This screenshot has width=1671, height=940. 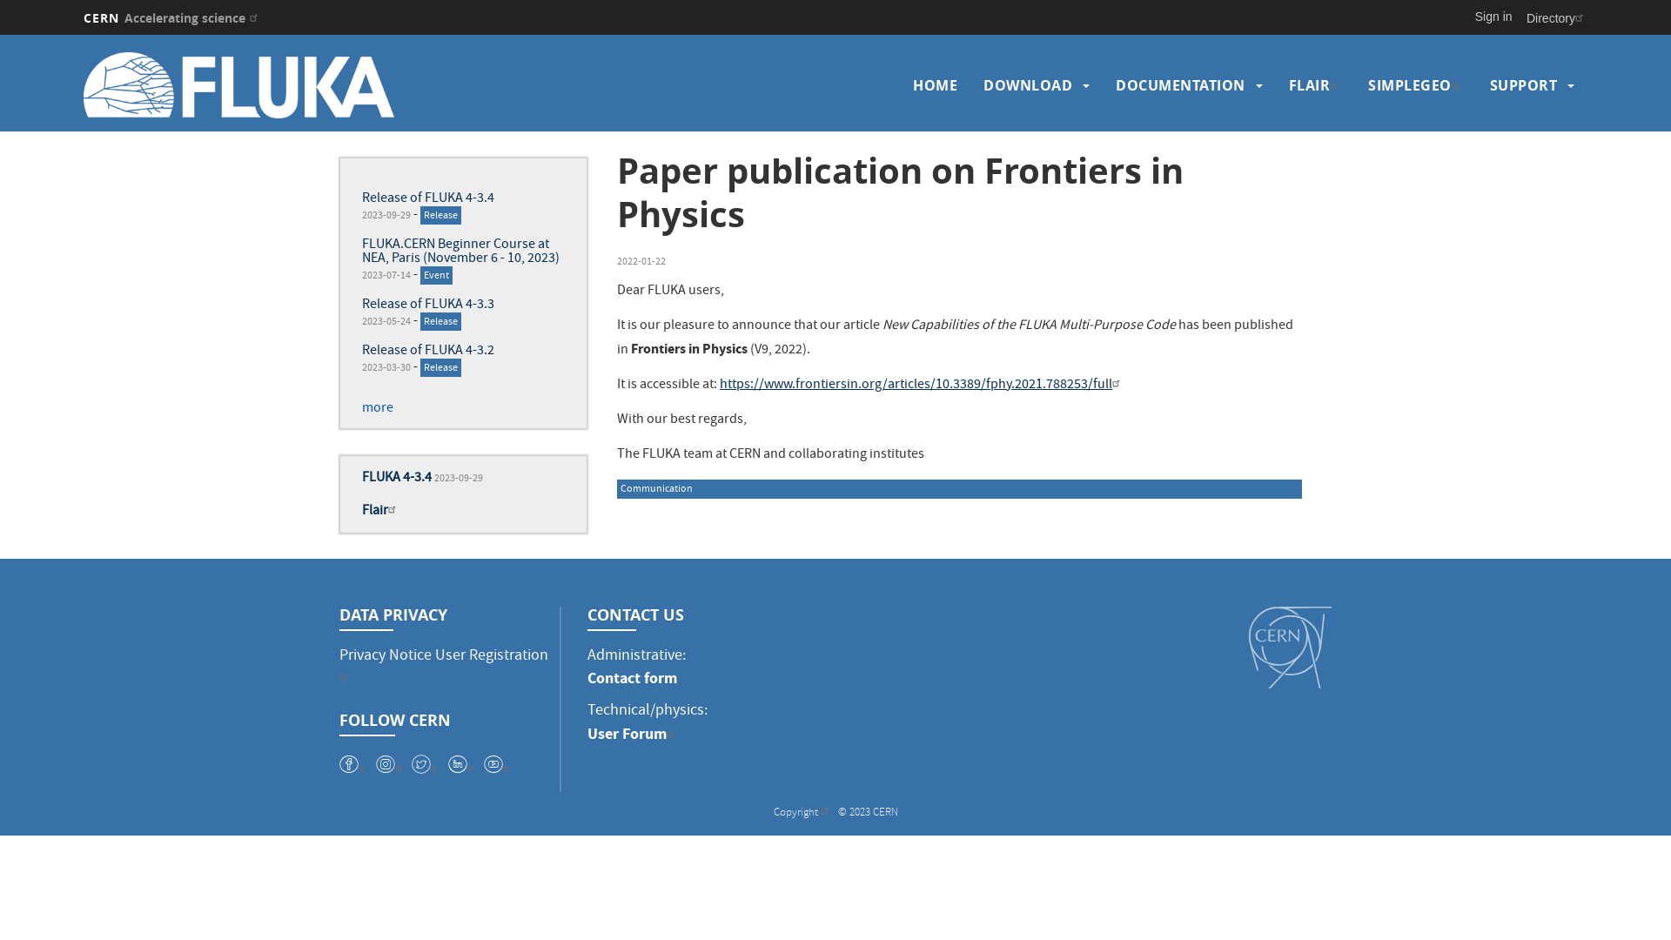 I want to click on FLAIR(LINK IS EXTERNAL), so click(x=1315, y=85).